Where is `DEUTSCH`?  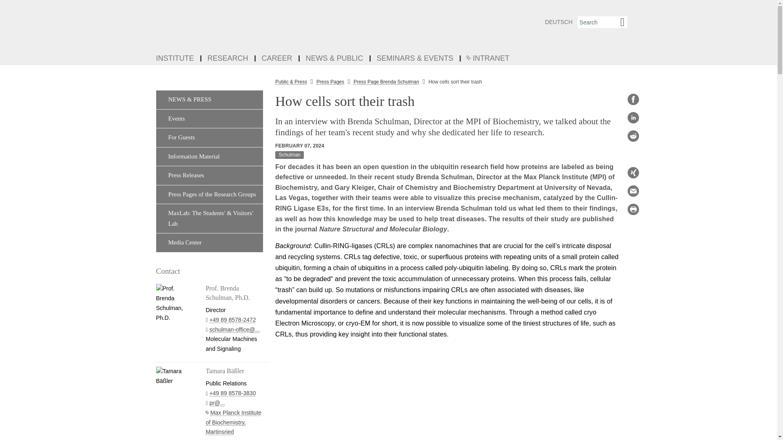 DEUTSCH is located at coordinates (559, 22).